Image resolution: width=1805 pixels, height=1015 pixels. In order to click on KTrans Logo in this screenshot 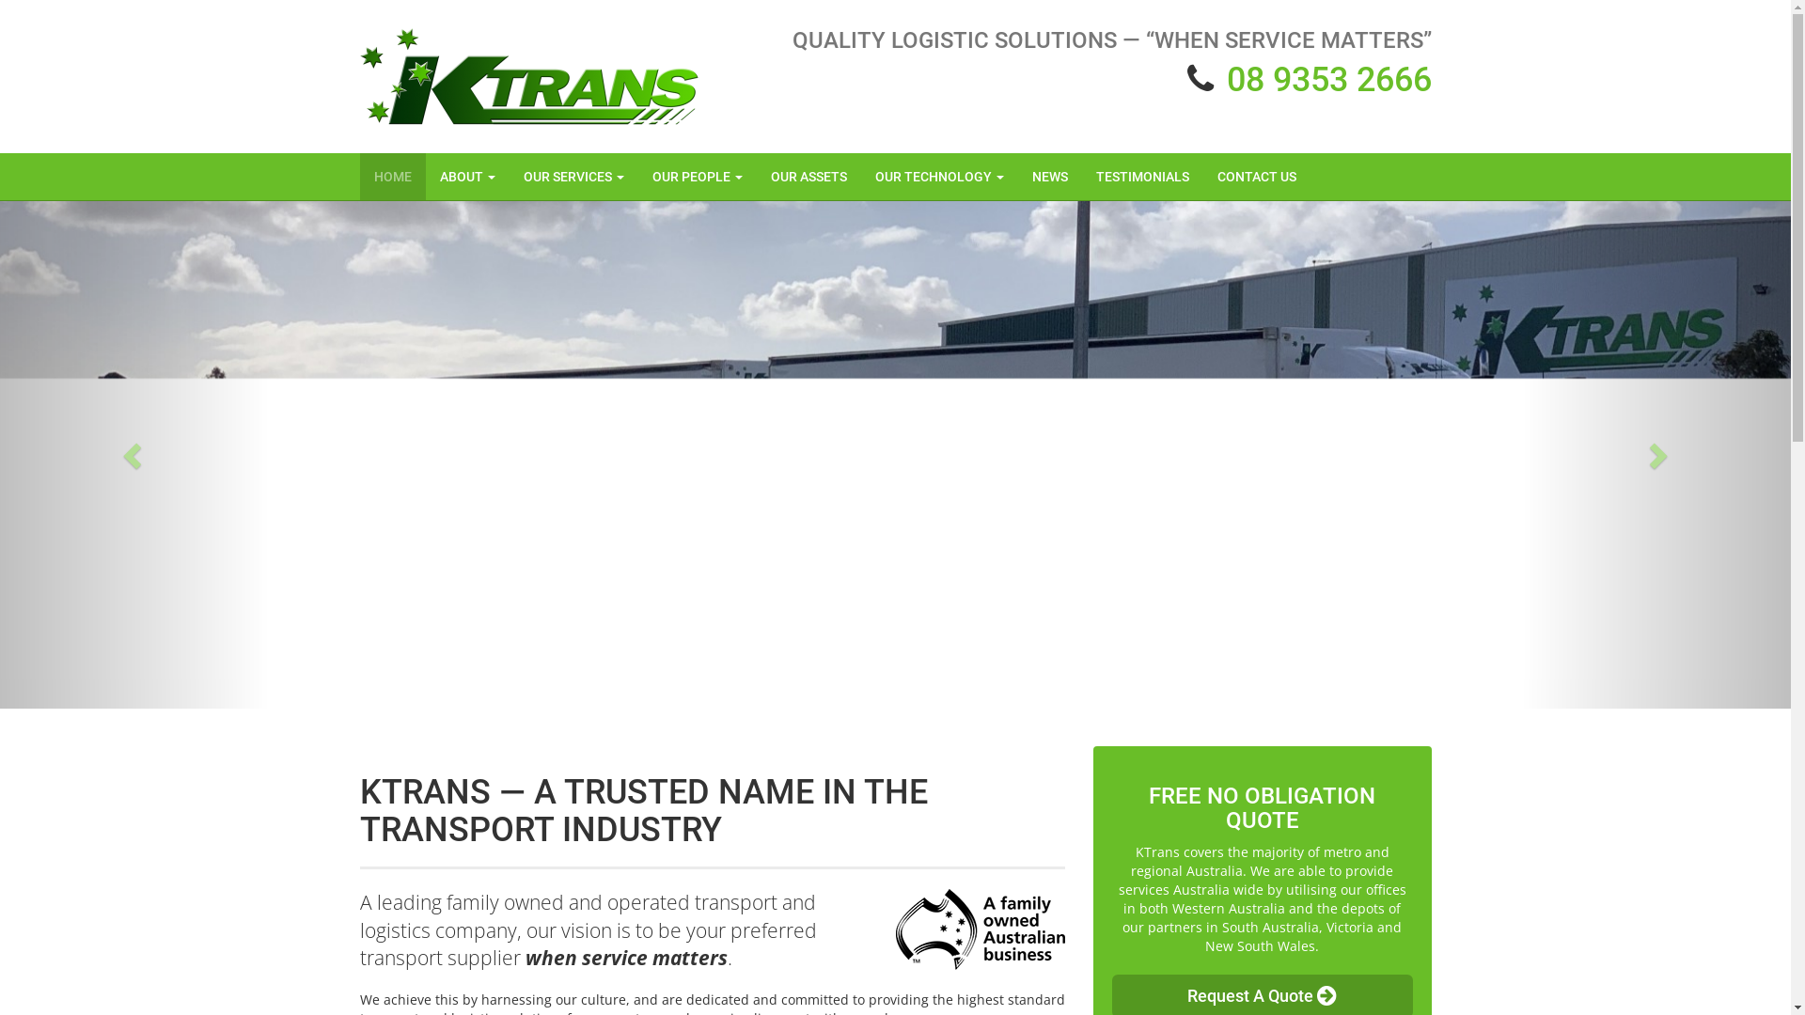, I will do `click(528, 77)`.